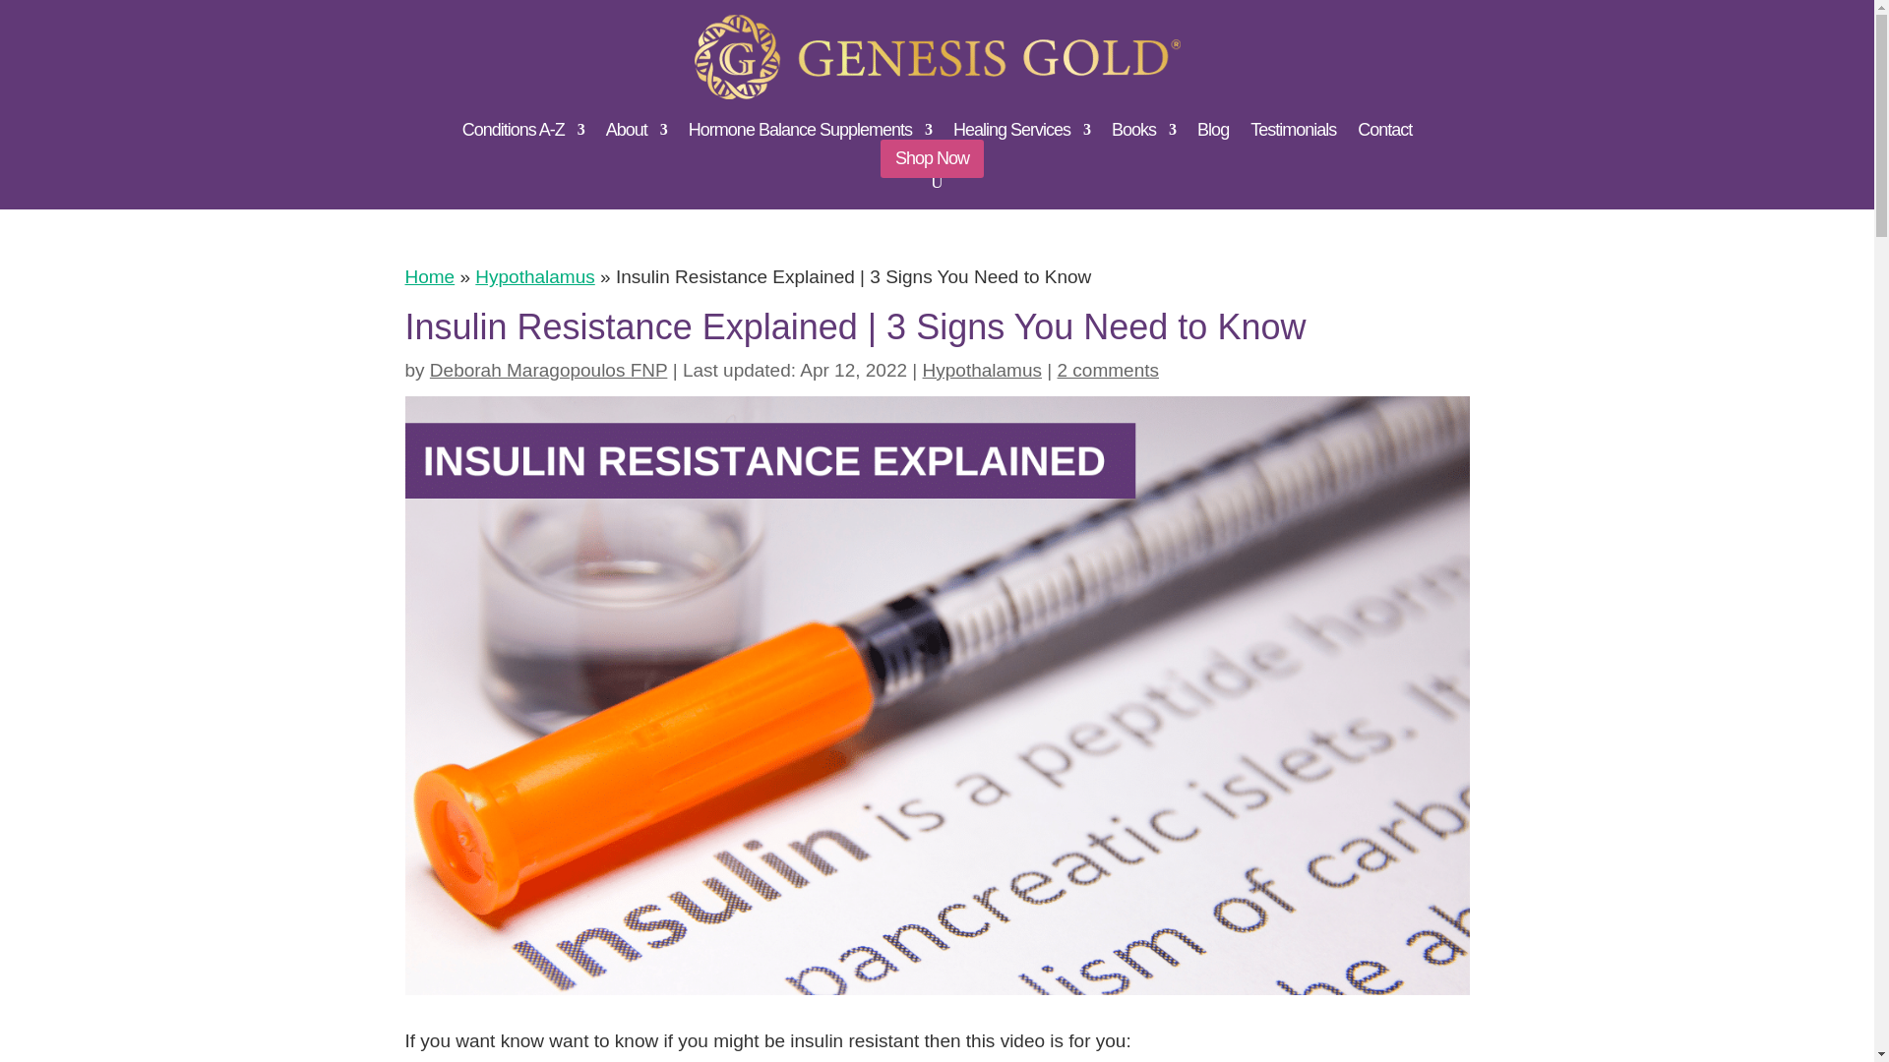 This screenshot has height=1062, width=1889. I want to click on Conditions A-Z, so click(523, 134).